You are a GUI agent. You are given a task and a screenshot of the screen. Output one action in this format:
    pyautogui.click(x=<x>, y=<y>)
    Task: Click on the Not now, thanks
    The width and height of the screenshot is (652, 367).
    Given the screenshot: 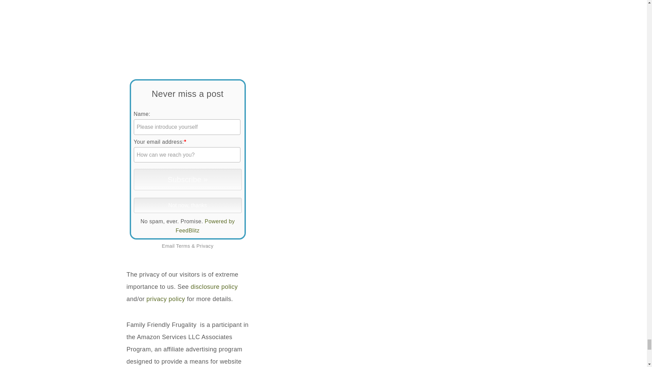 What is the action you would take?
    pyautogui.click(x=187, y=205)
    